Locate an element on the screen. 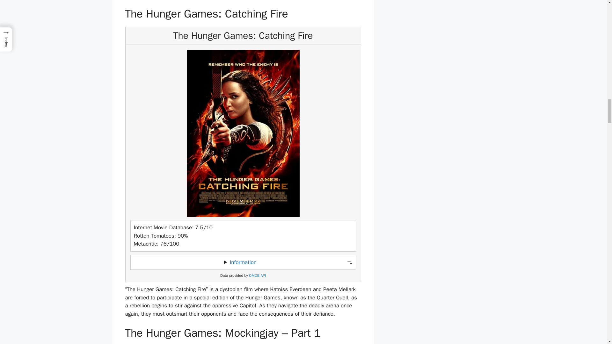 The height and width of the screenshot is (344, 612). Toggle information is located at coordinates (243, 262).